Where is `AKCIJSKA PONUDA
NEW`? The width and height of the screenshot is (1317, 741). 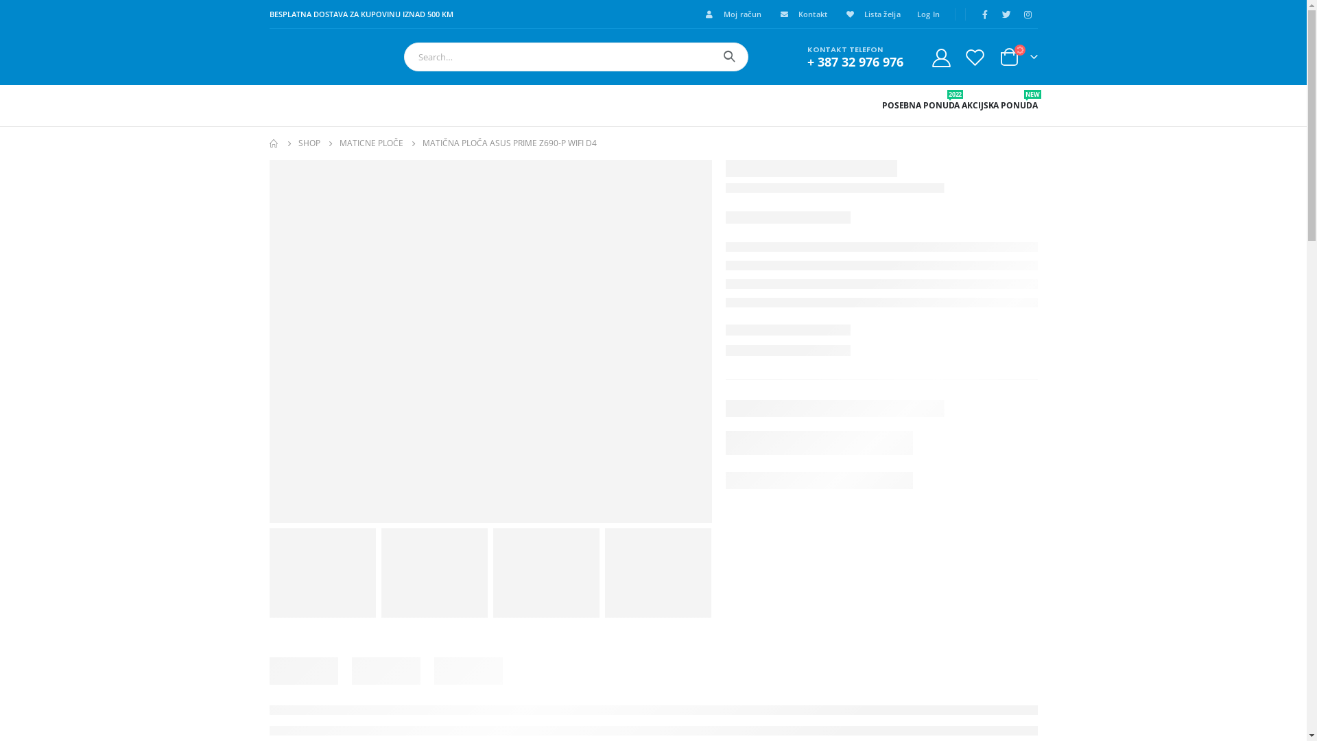 AKCIJSKA PONUDA
NEW is located at coordinates (999, 106).